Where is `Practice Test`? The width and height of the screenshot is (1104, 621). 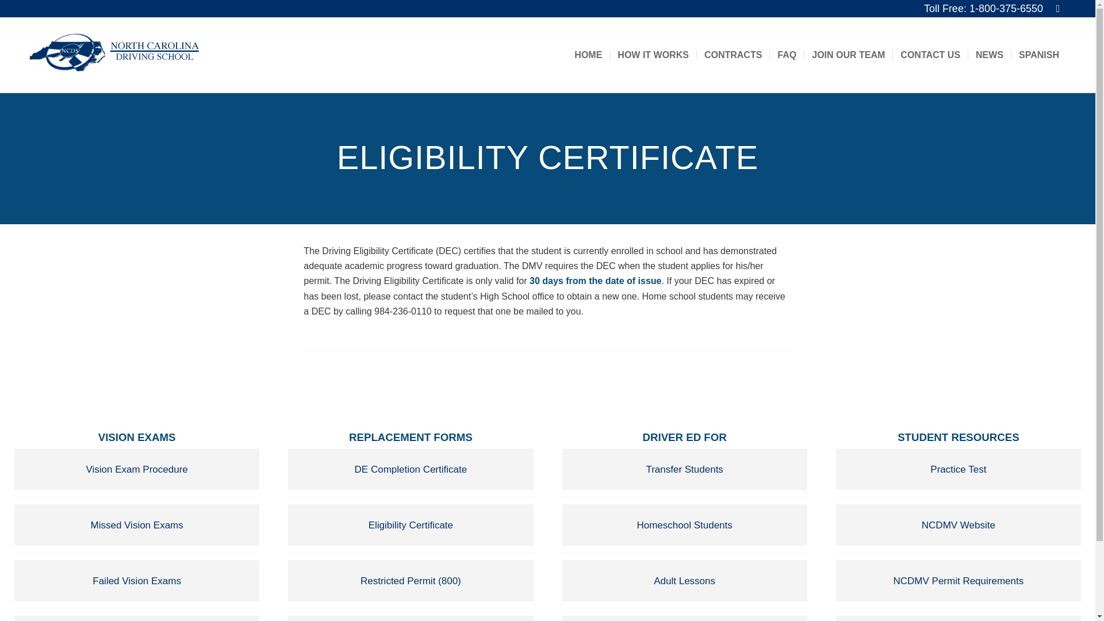
Practice Test is located at coordinates (958, 469).